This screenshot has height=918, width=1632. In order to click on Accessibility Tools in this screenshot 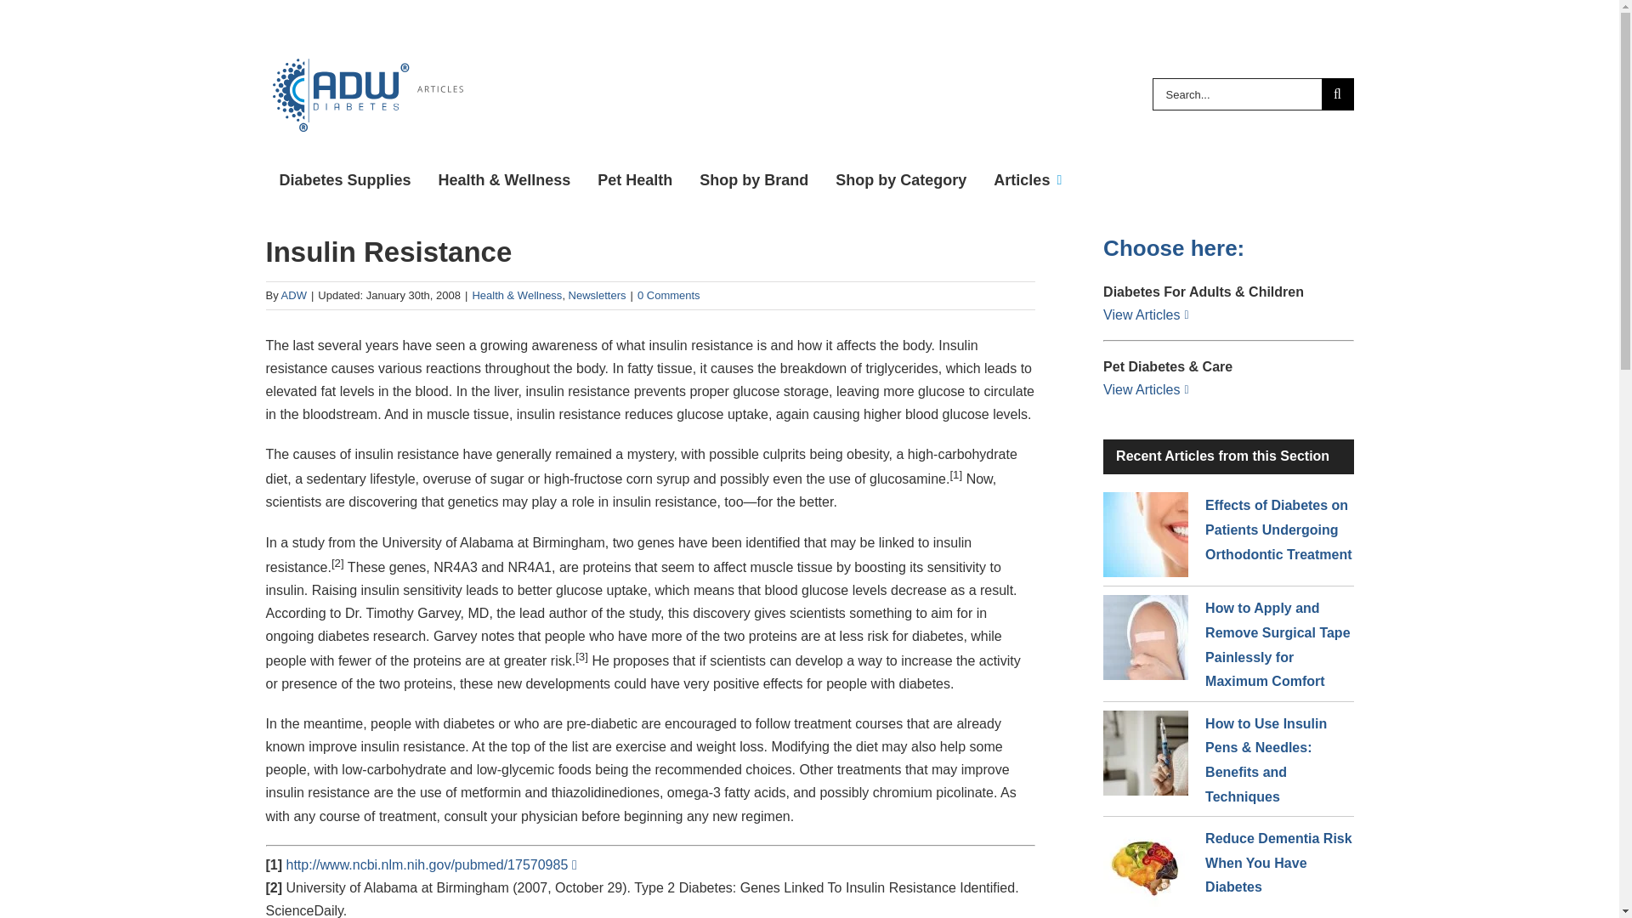, I will do `click(22, 107)`.